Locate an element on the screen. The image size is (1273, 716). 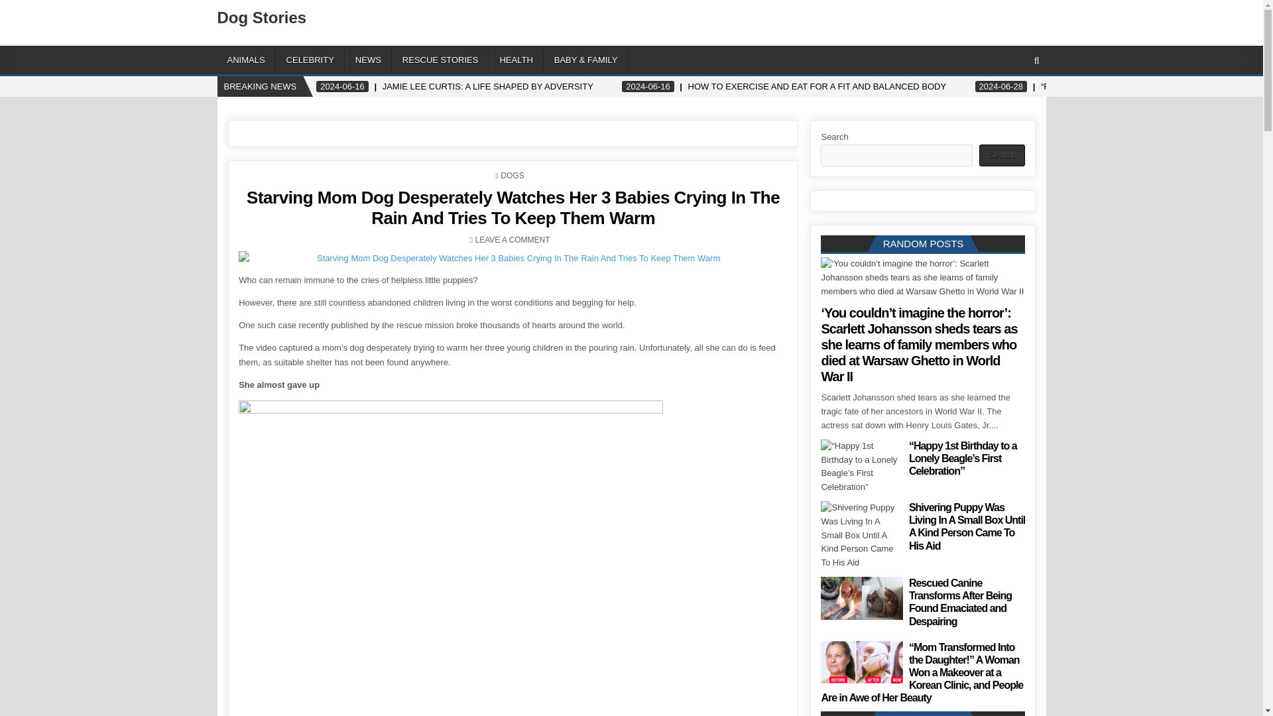
Dog Stories is located at coordinates (262, 17).